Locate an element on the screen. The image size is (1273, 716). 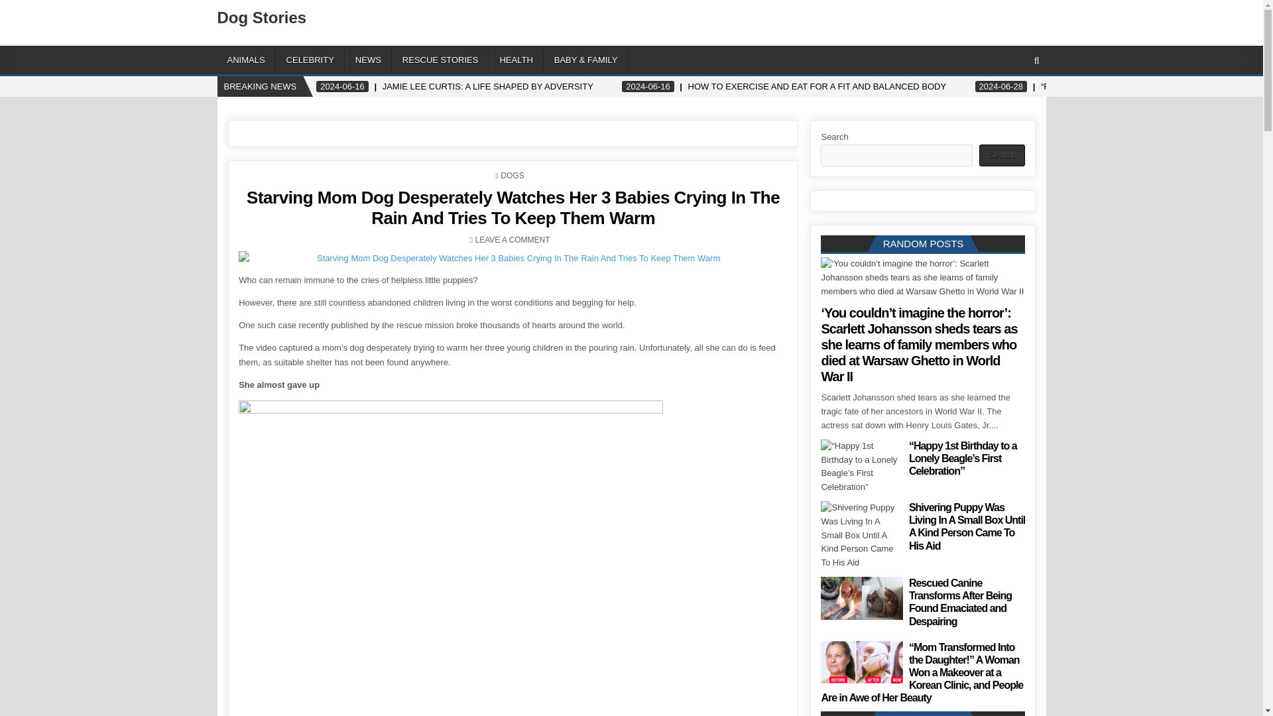
Dog Stories is located at coordinates (262, 17).